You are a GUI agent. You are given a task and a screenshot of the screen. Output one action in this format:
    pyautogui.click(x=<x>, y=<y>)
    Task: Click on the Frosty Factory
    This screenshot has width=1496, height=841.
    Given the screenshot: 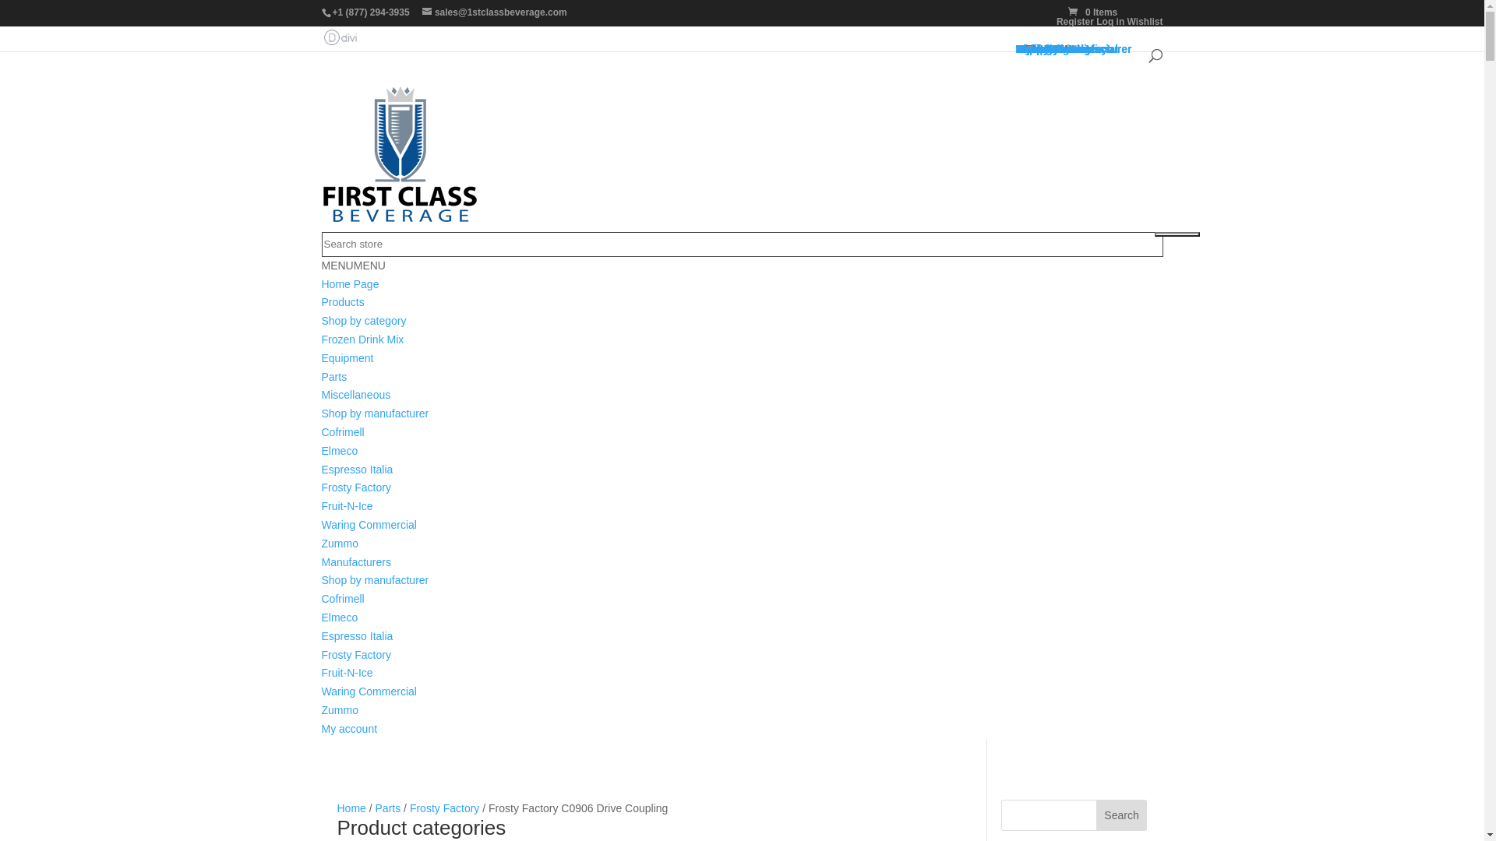 What is the action you would take?
    pyautogui.click(x=444, y=808)
    